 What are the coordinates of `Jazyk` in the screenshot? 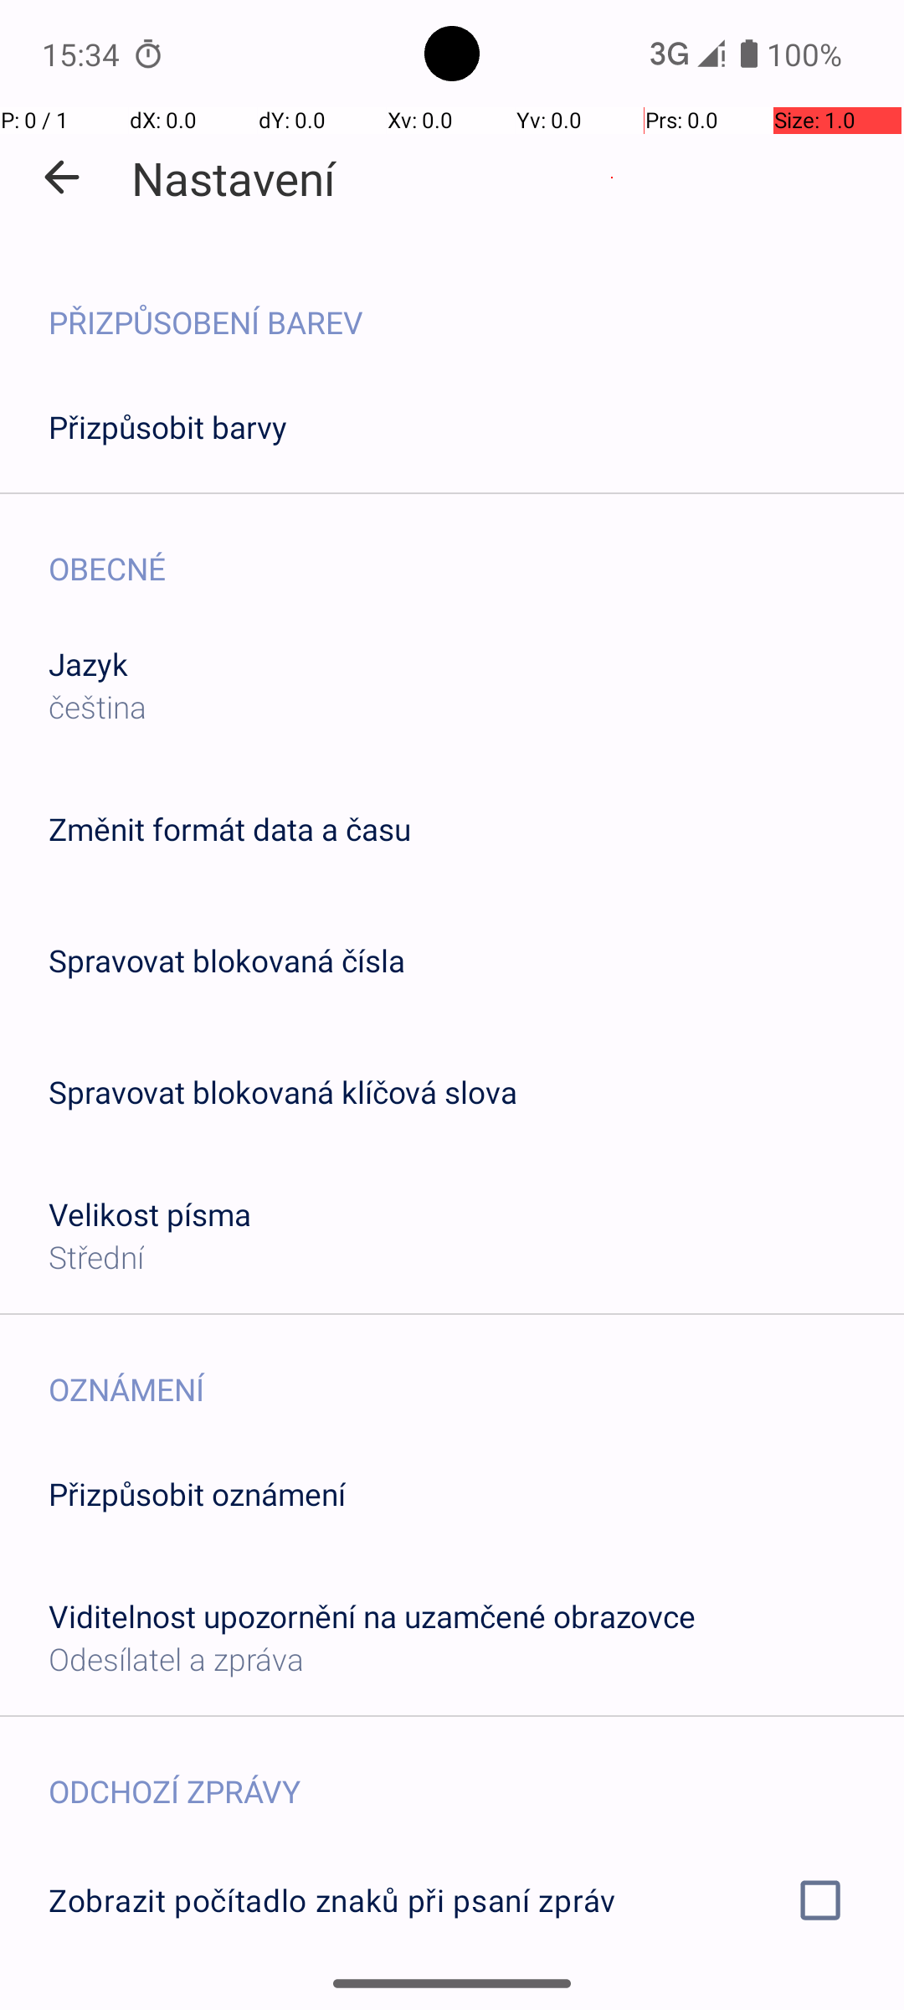 It's located at (89, 663).